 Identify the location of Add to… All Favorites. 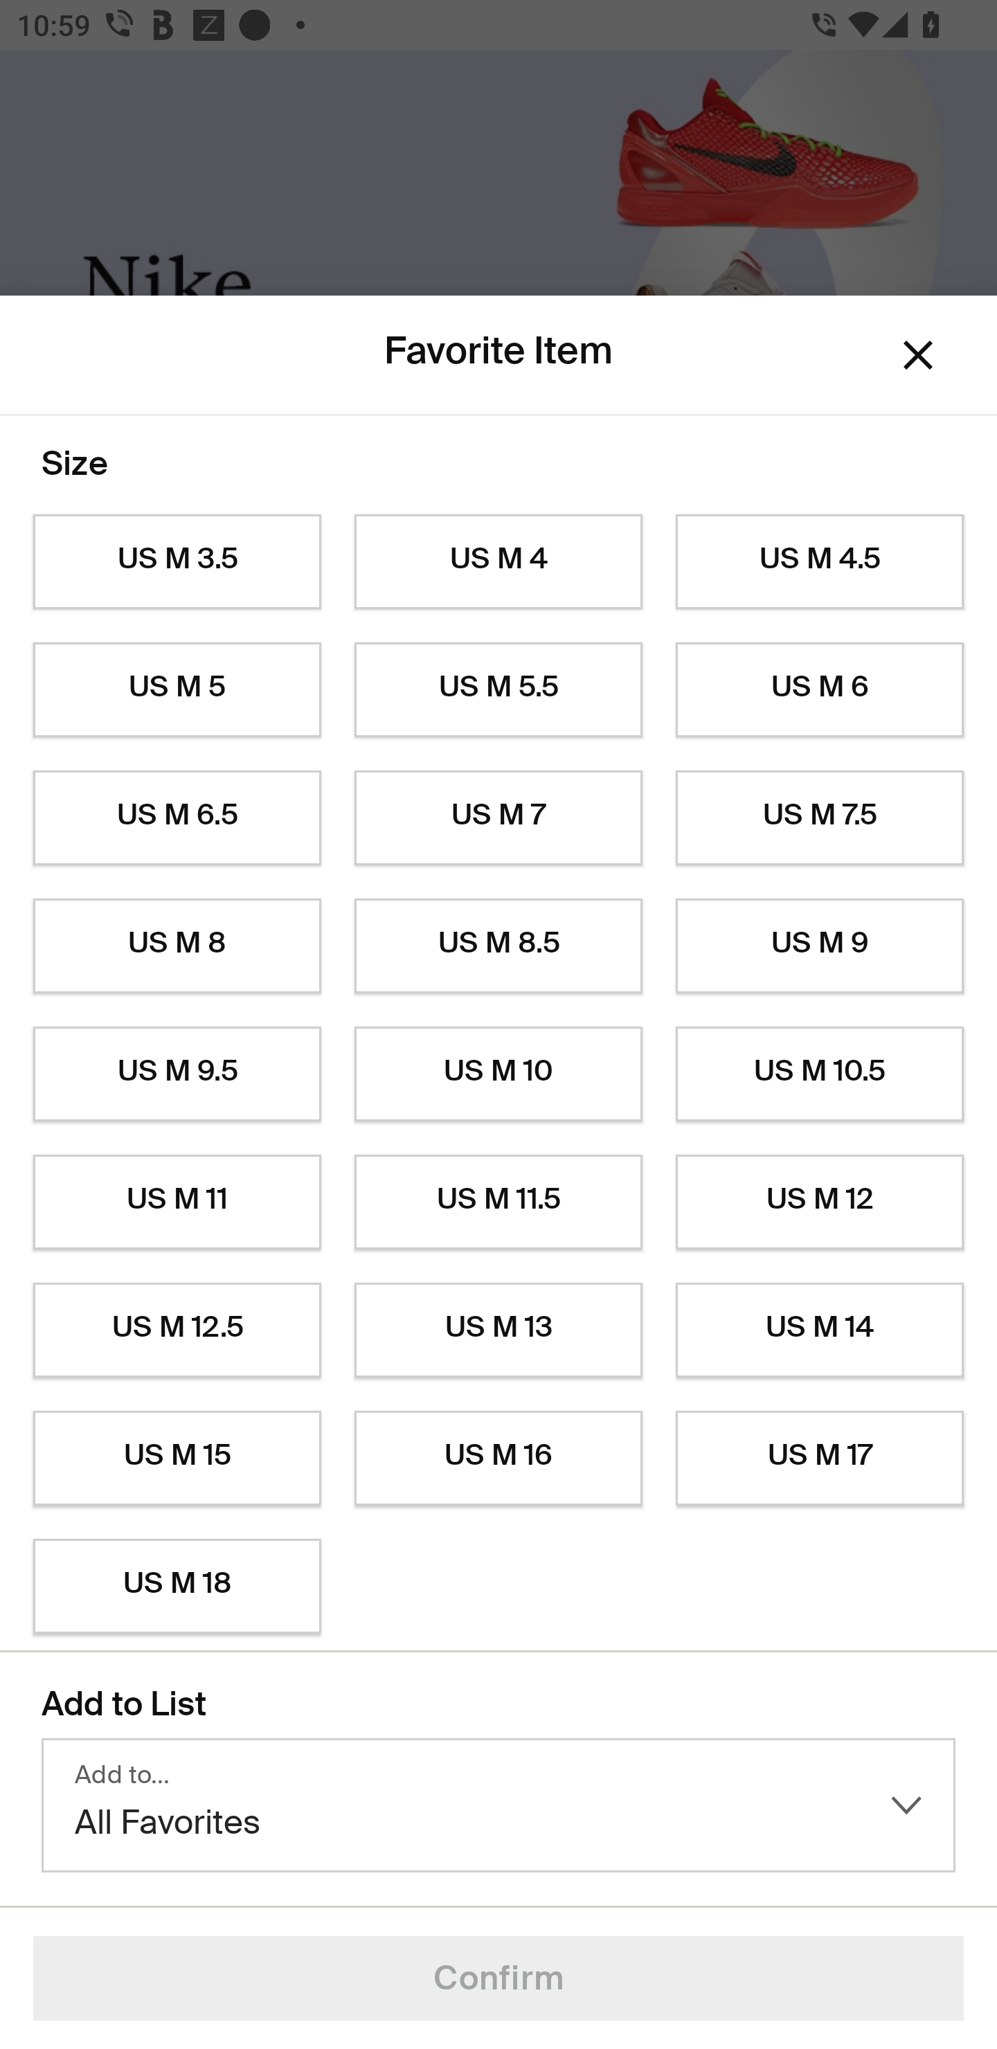
(498, 1805).